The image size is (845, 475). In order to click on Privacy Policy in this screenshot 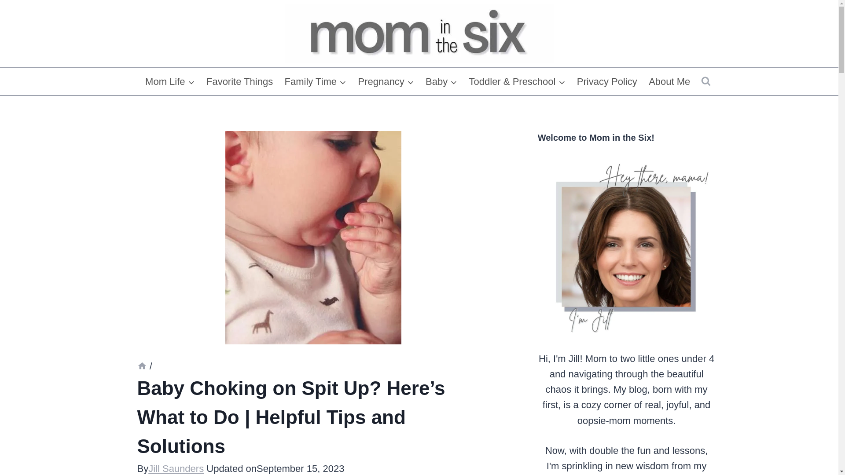, I will do `click(607, 82)`.